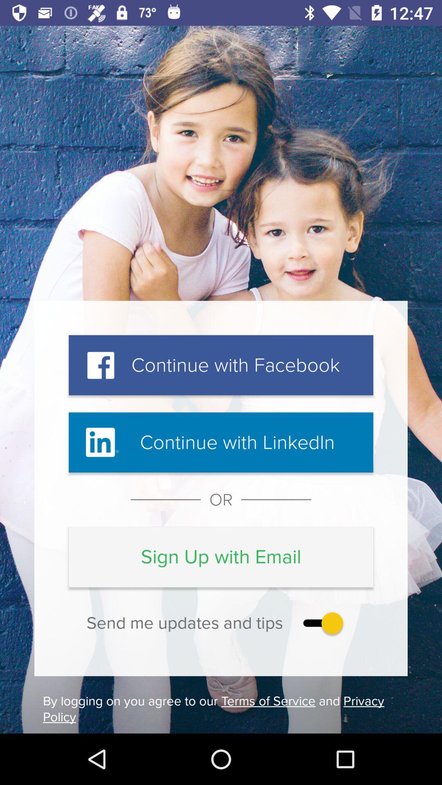  Describe the element at coordinates (221, 557) in the screenshot. I see `turn off the item below the or icon` at that location.